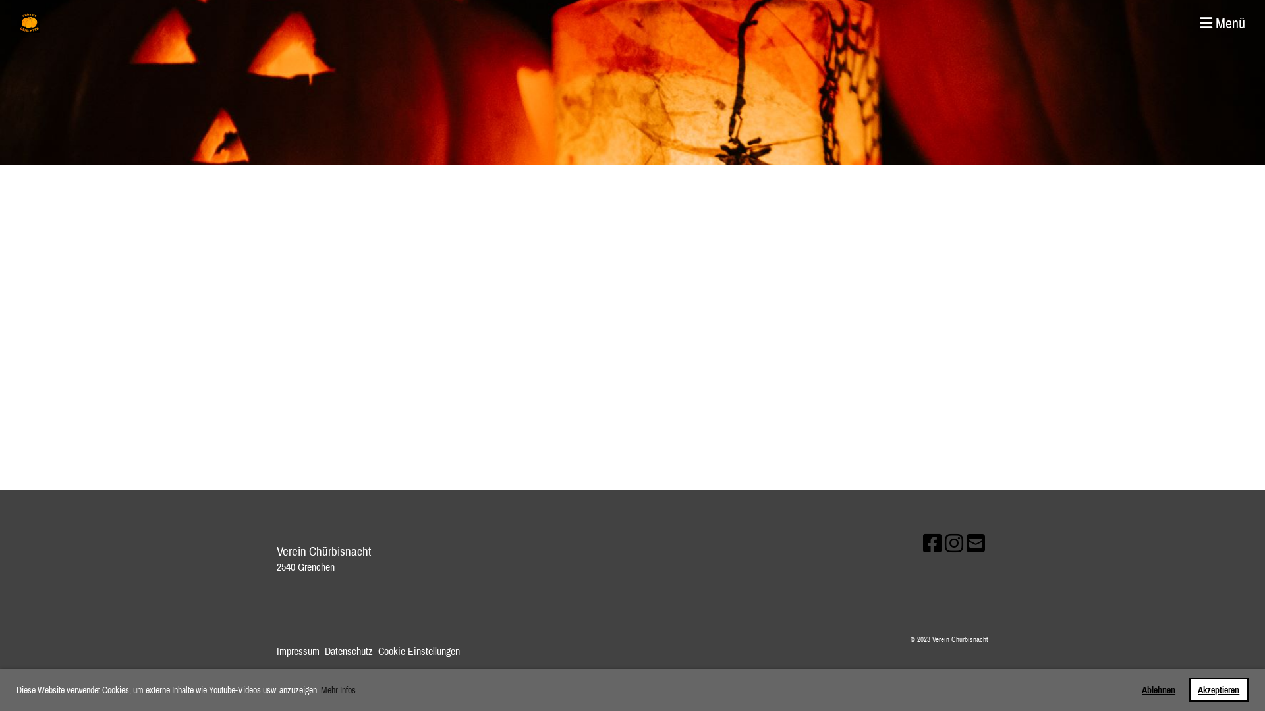 This screenshot has height=711, width=1265. I want to click on Ablehnen, so click(1159, 690).